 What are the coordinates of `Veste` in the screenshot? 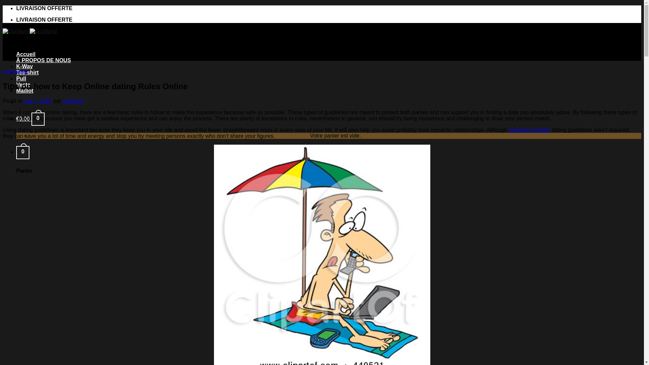 It's located at (23, 84).